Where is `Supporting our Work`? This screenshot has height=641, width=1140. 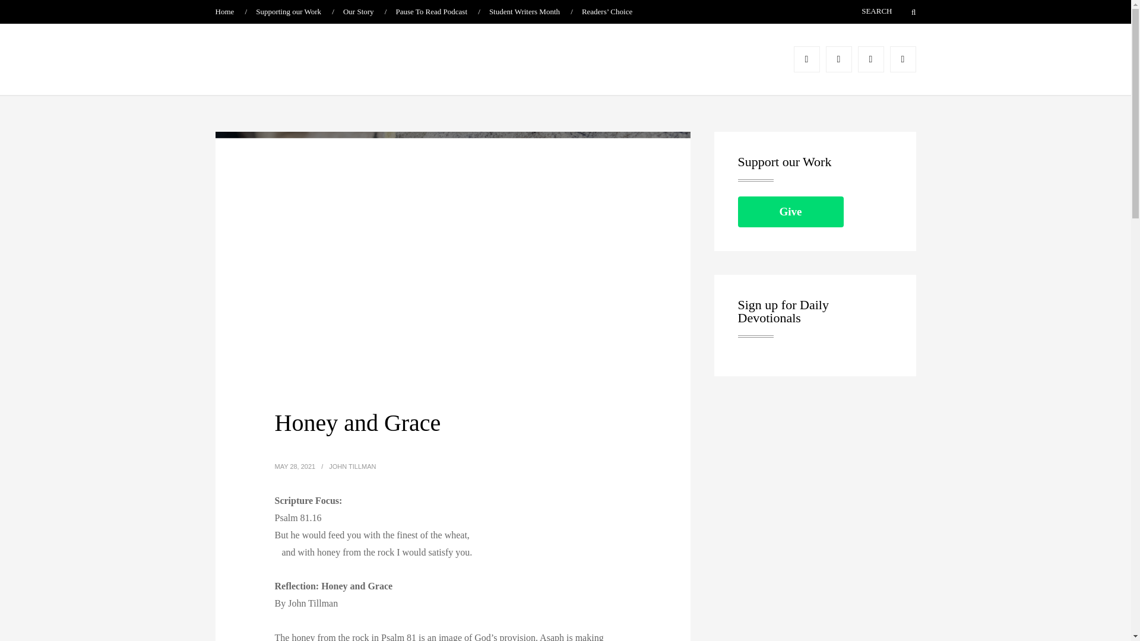 Supporting our Work is located at coordinates (289, 11).